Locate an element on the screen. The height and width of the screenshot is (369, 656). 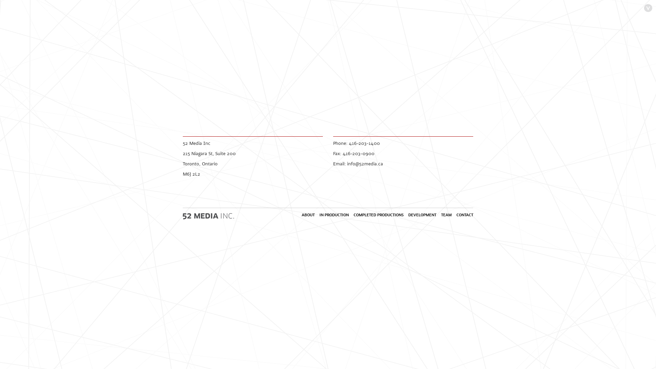
DEVELOPMENT is located at coordinates (422, 215).